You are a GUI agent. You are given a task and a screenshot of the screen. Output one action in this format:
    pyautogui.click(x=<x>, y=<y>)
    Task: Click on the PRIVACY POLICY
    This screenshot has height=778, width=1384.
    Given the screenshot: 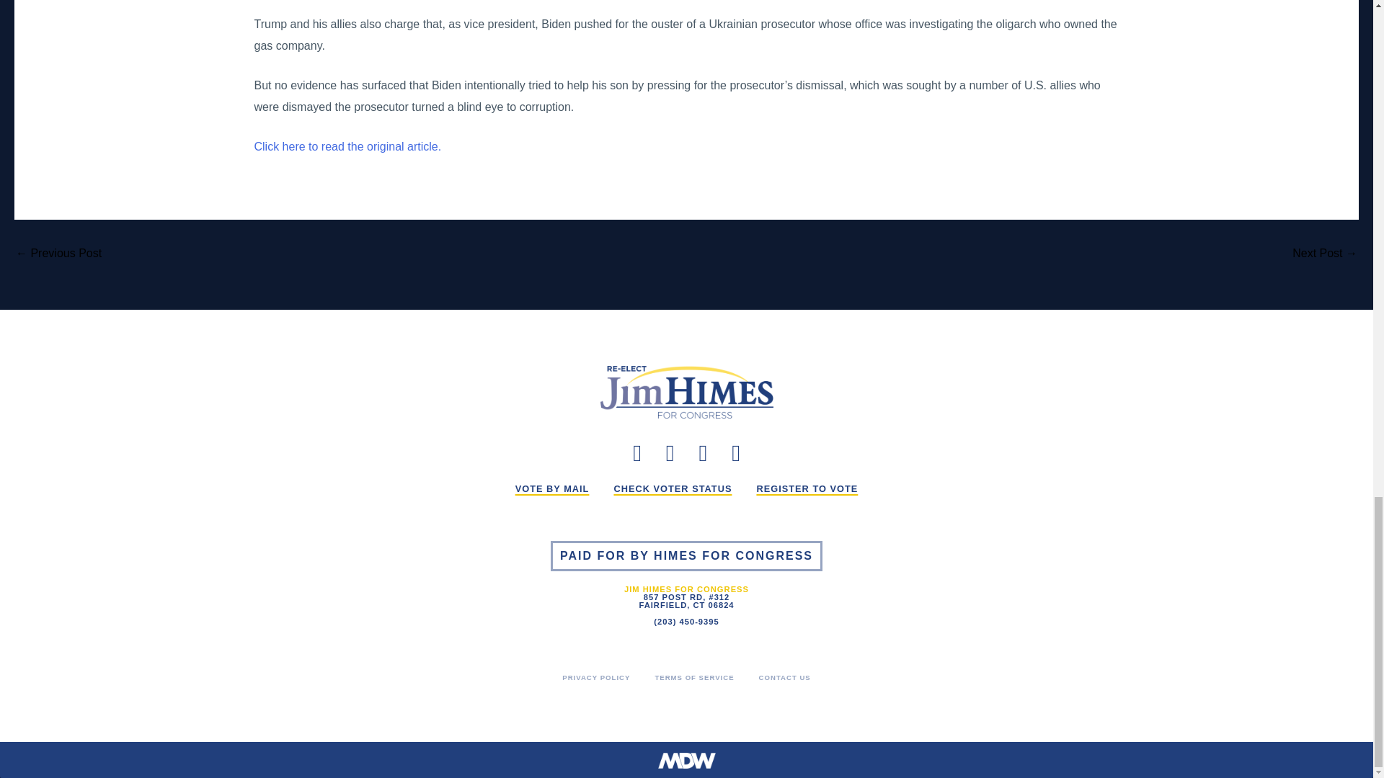 What is the action you would take?
    pyautogui.click(x=595, y=677)
    